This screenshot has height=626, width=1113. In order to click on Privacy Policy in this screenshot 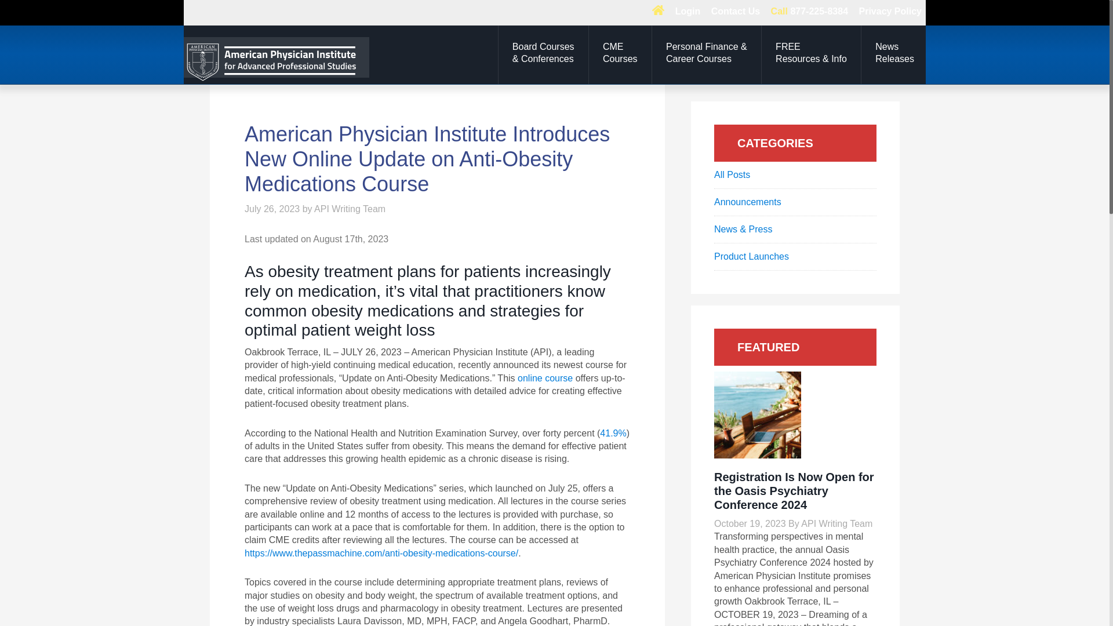, I will do `click(735, 12)`.